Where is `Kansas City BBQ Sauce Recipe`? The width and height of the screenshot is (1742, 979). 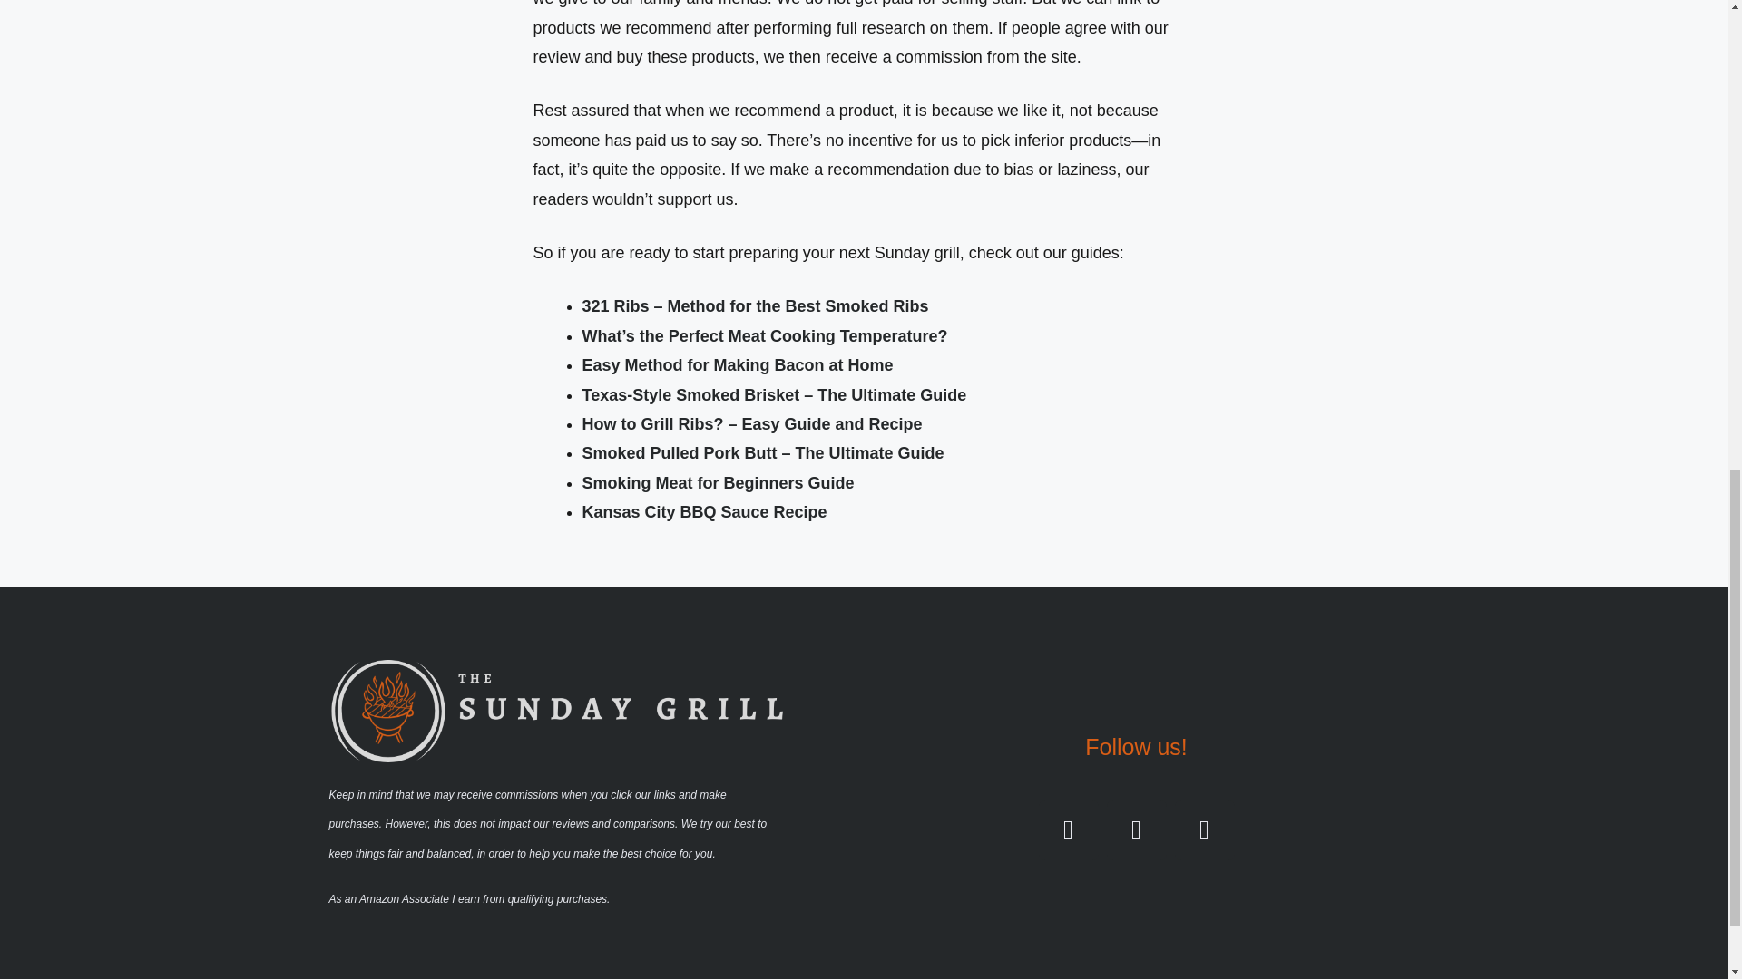 Kansas City BBQ Sauce Recipe is located at coordinates (704, 511).